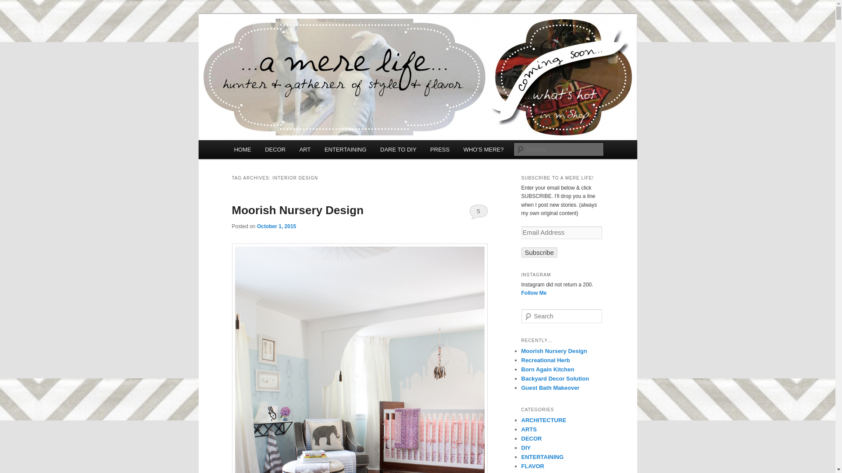  Describe the element at coordinates (398, 149) in the screenshot. I see `DARE TO DIY` at that location.